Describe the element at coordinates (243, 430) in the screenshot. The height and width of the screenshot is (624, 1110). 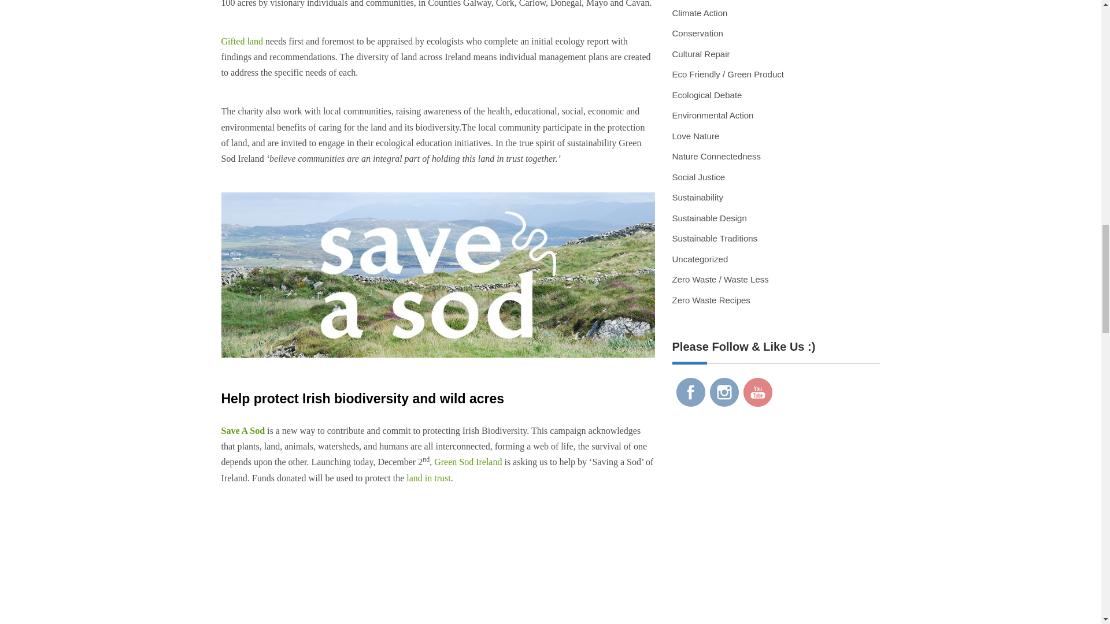
I see `Save A Sod` at that location.